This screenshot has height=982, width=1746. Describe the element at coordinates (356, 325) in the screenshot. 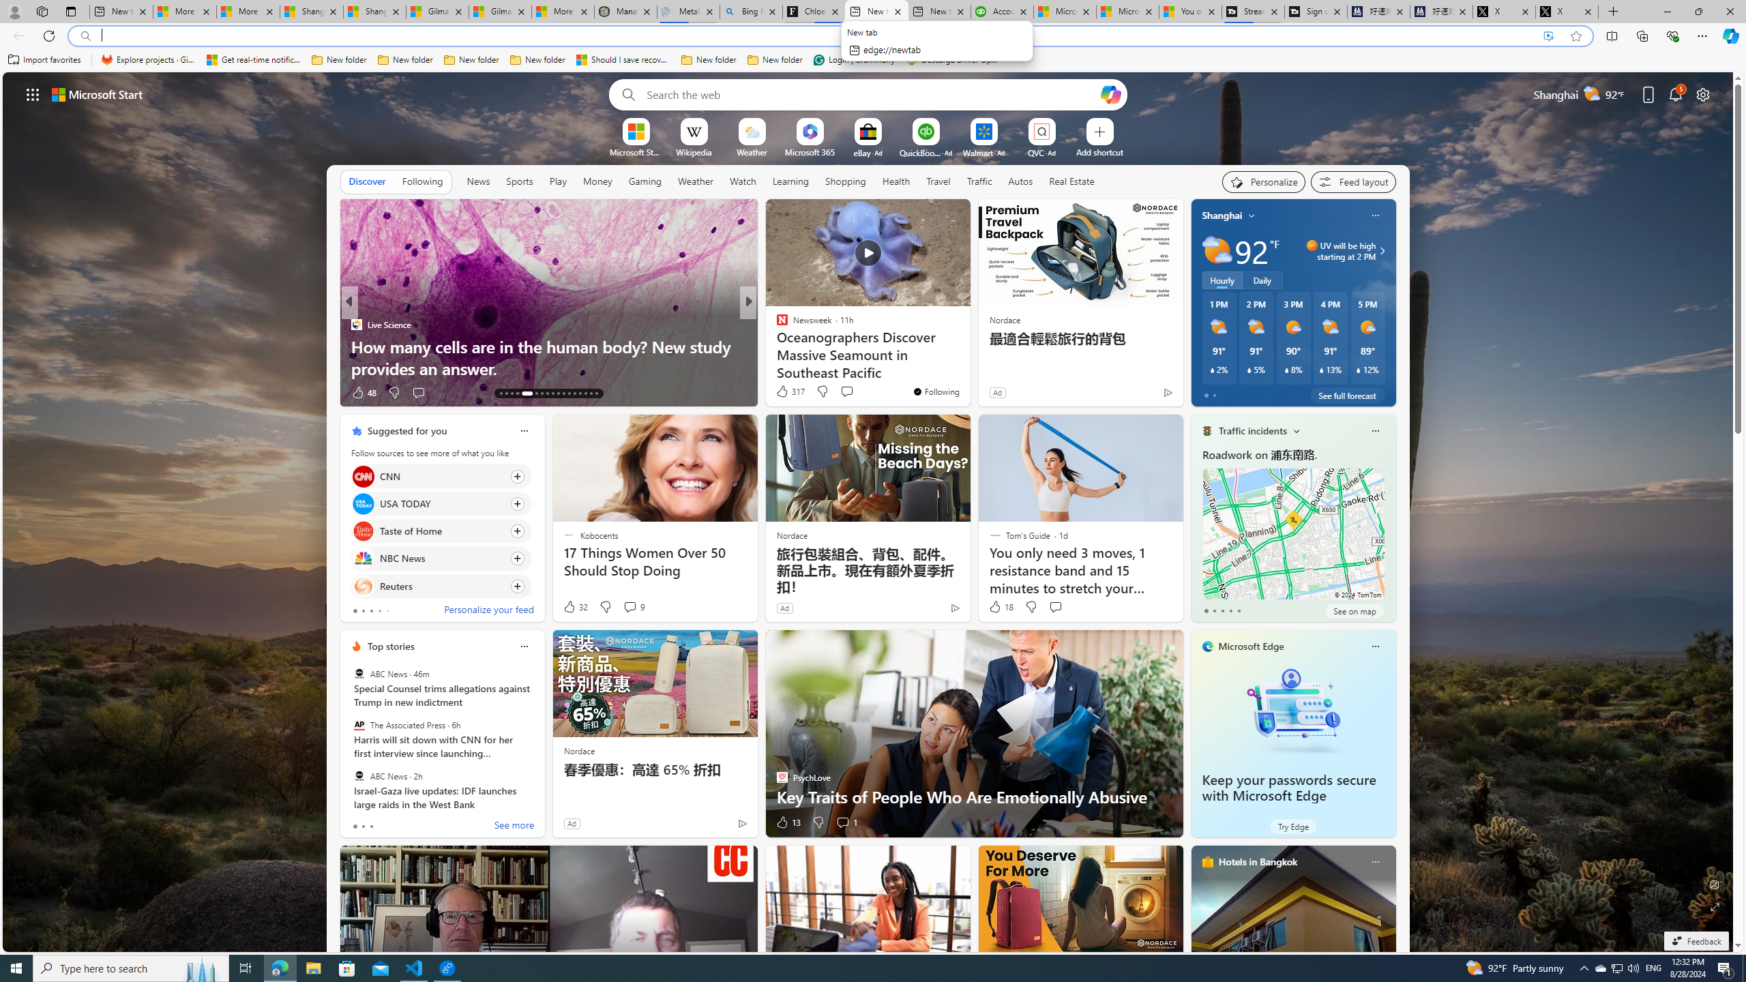

I see `Live Science` at that location.